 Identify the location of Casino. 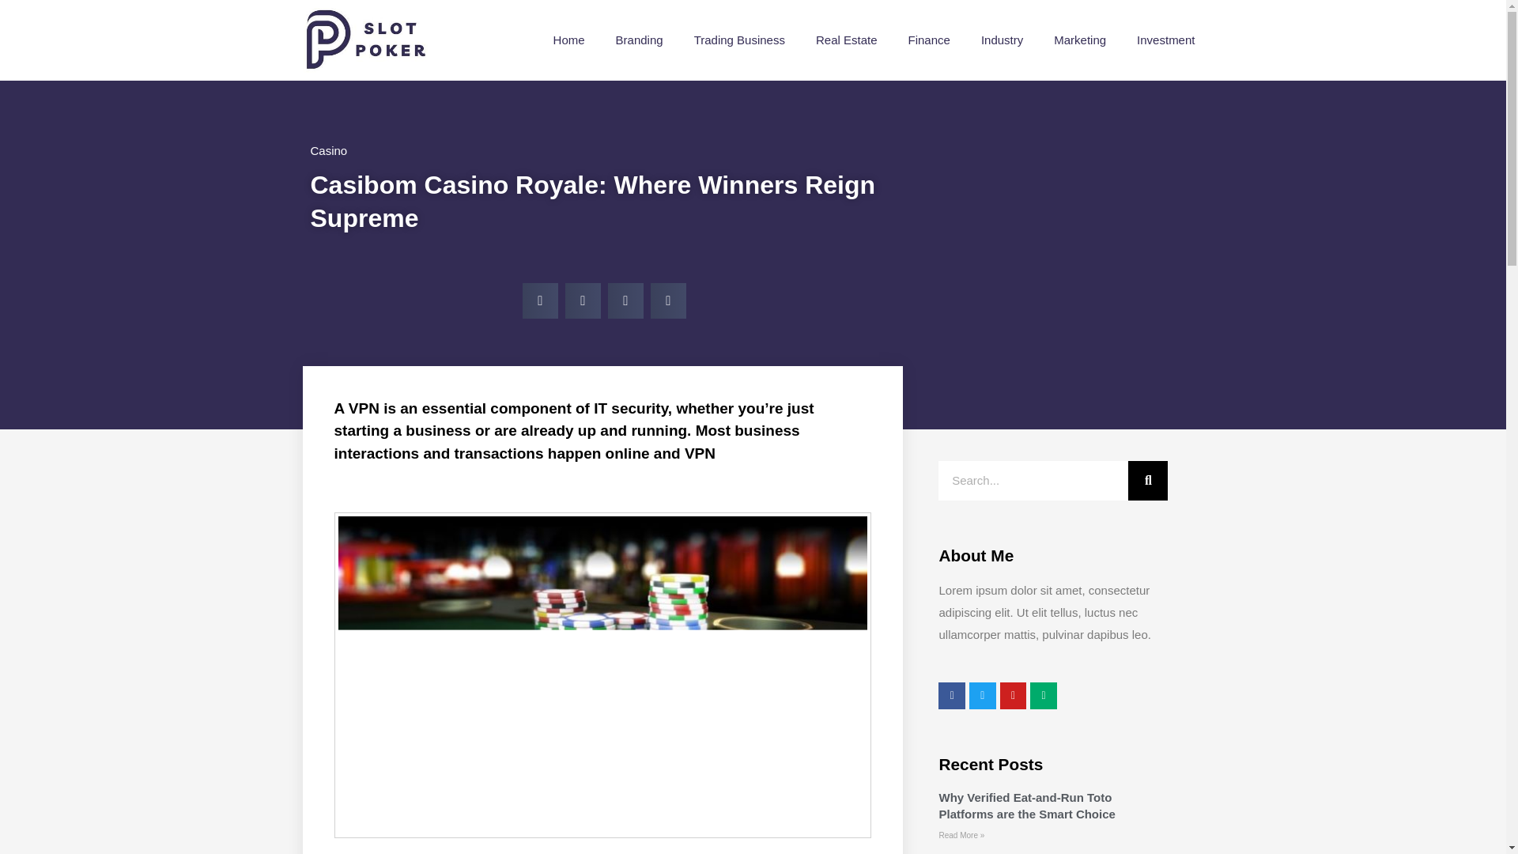
(328, 150).